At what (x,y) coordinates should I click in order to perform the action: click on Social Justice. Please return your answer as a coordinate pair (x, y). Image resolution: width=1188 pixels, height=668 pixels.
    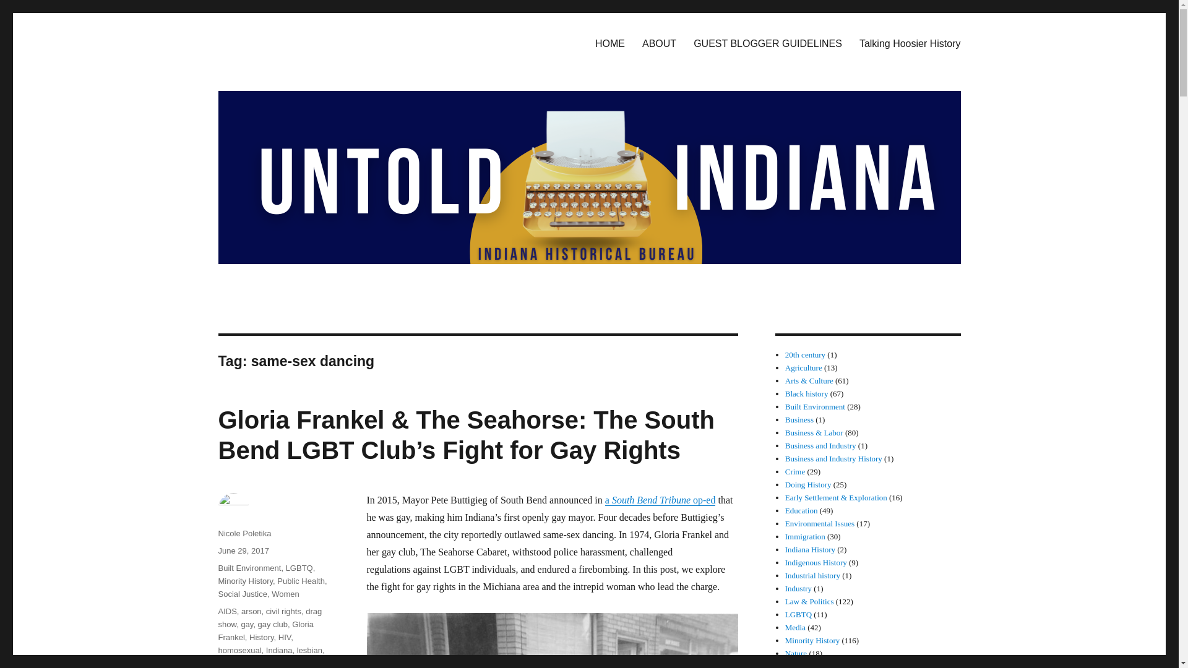
    Looking at the image, I should click on (241, 594).